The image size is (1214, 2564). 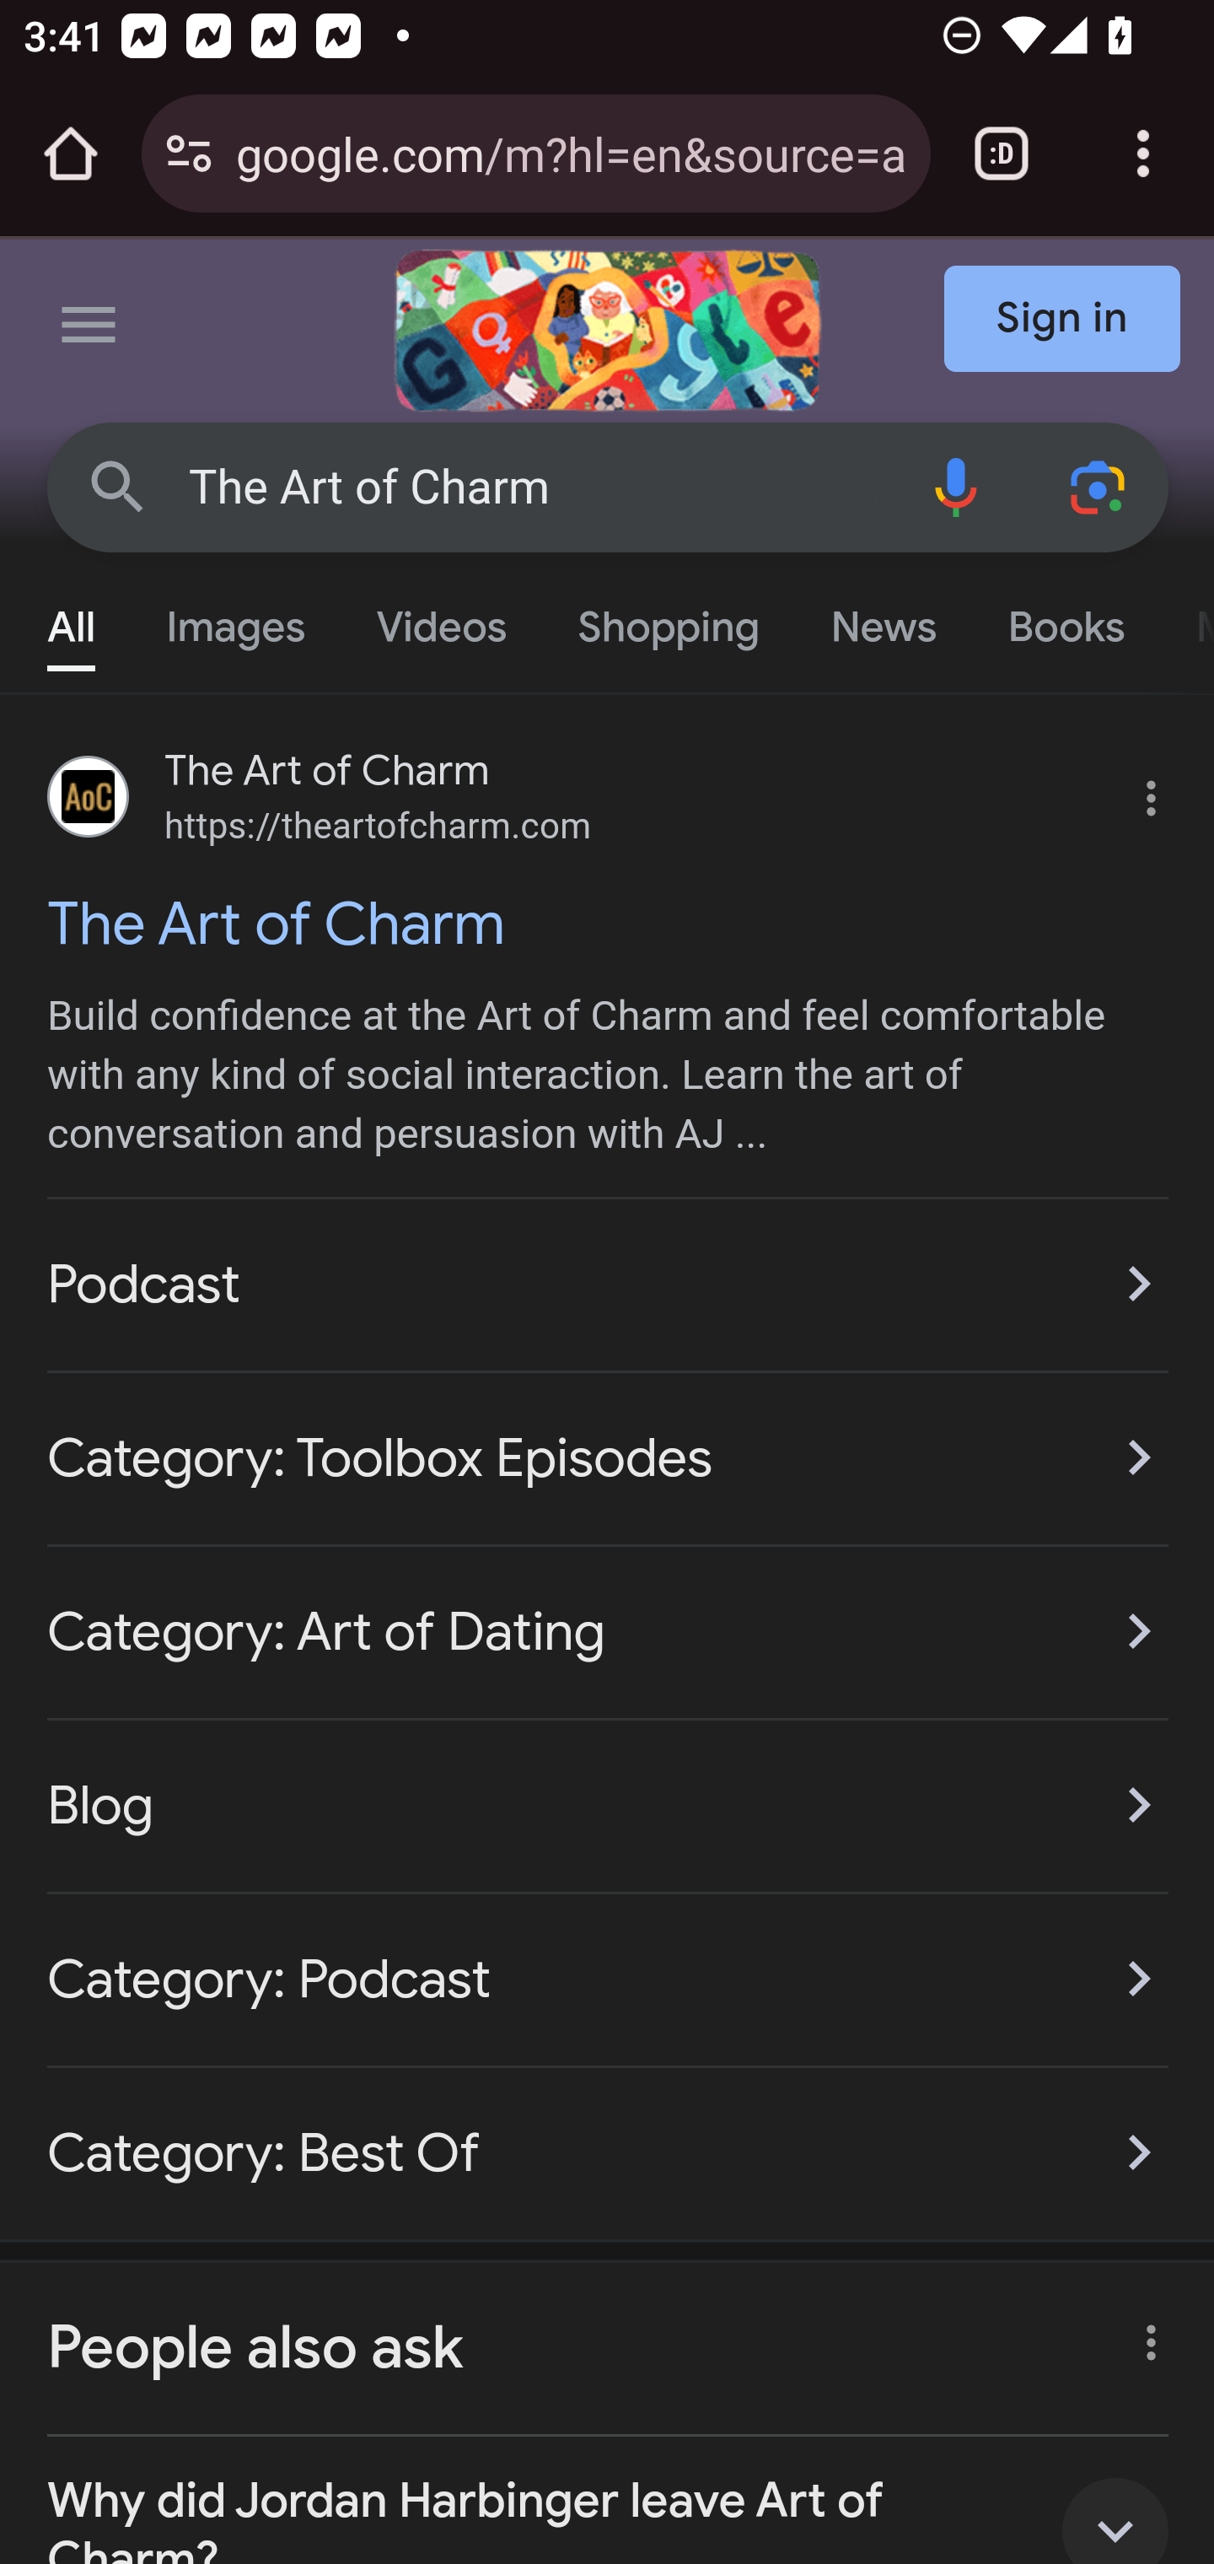 What do you see at coordinates (1143, 154) in the screenshot?
I see `Customize and control Google Chrome` at bounding box center [1143, 154].